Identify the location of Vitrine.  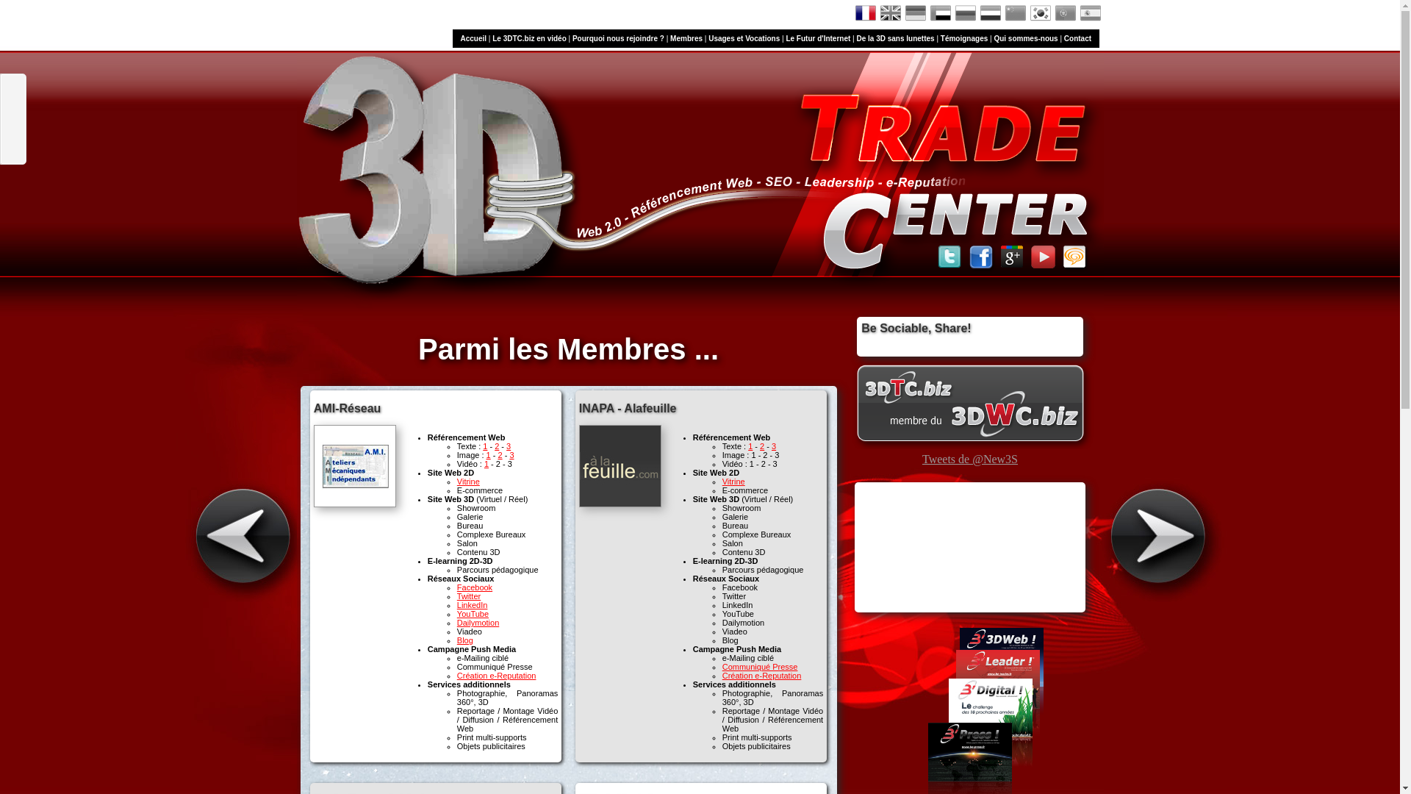
(469, 482).